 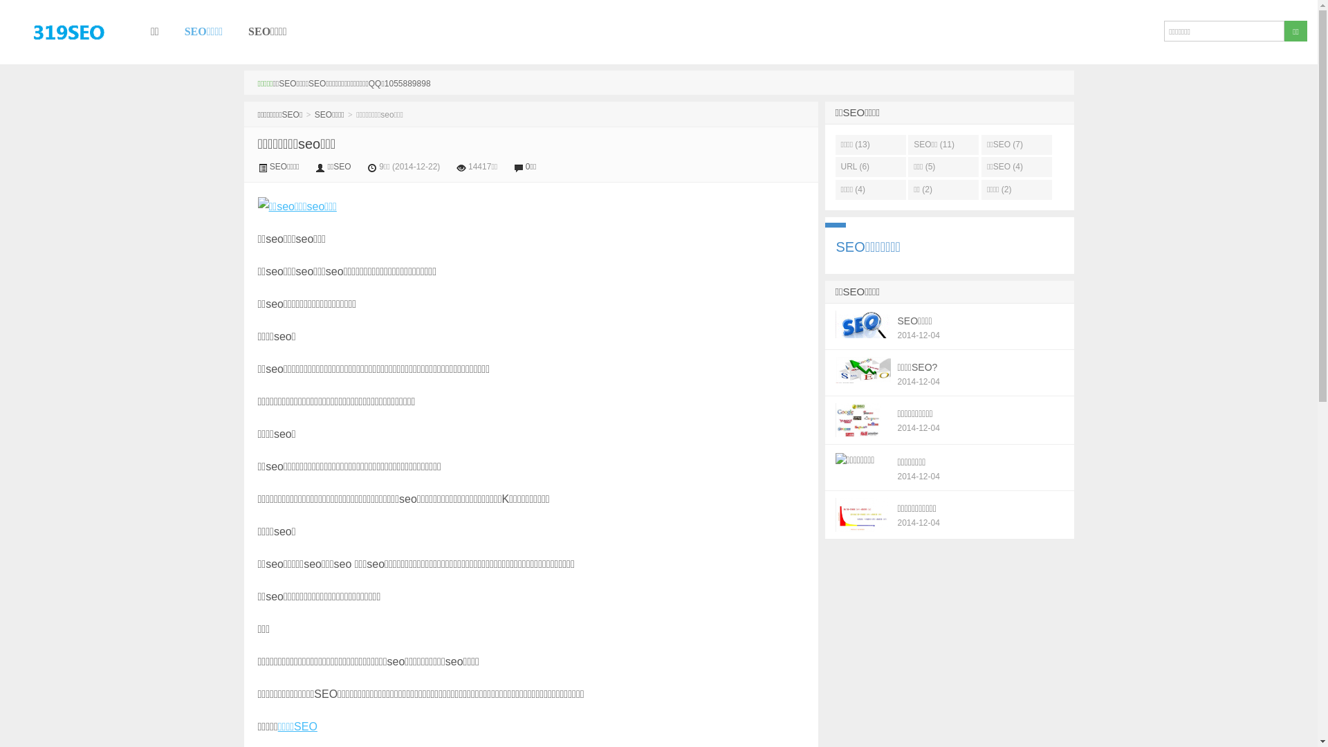 I want to click on URL (6), so click(x=871, y=167).